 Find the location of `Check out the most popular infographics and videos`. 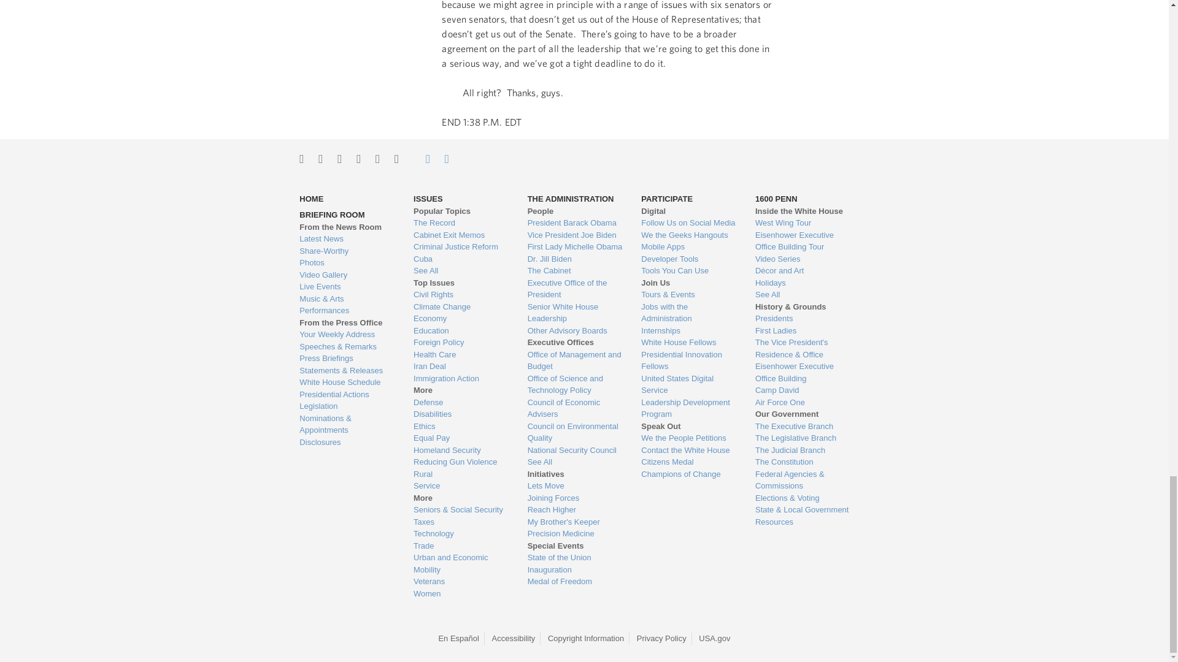

Check out the most popular infographics and videos is located at coordinates (347, 251).